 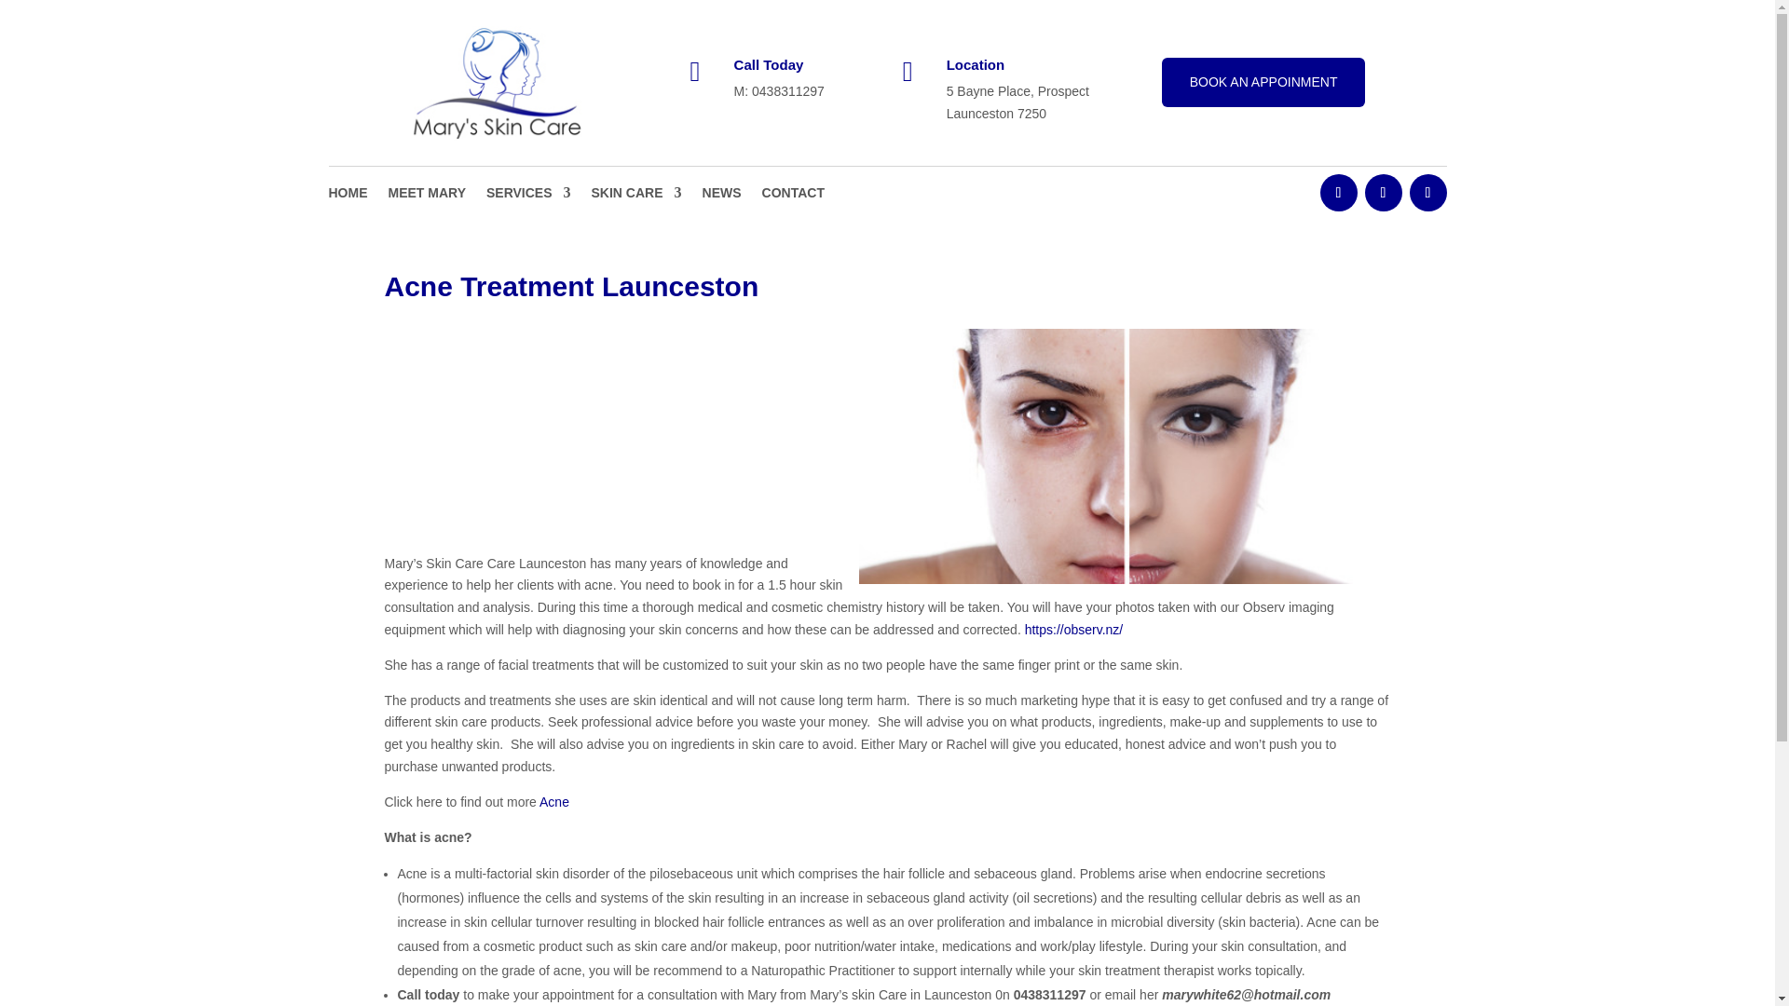 I want to click on Acne, so click(x=553, y=802).